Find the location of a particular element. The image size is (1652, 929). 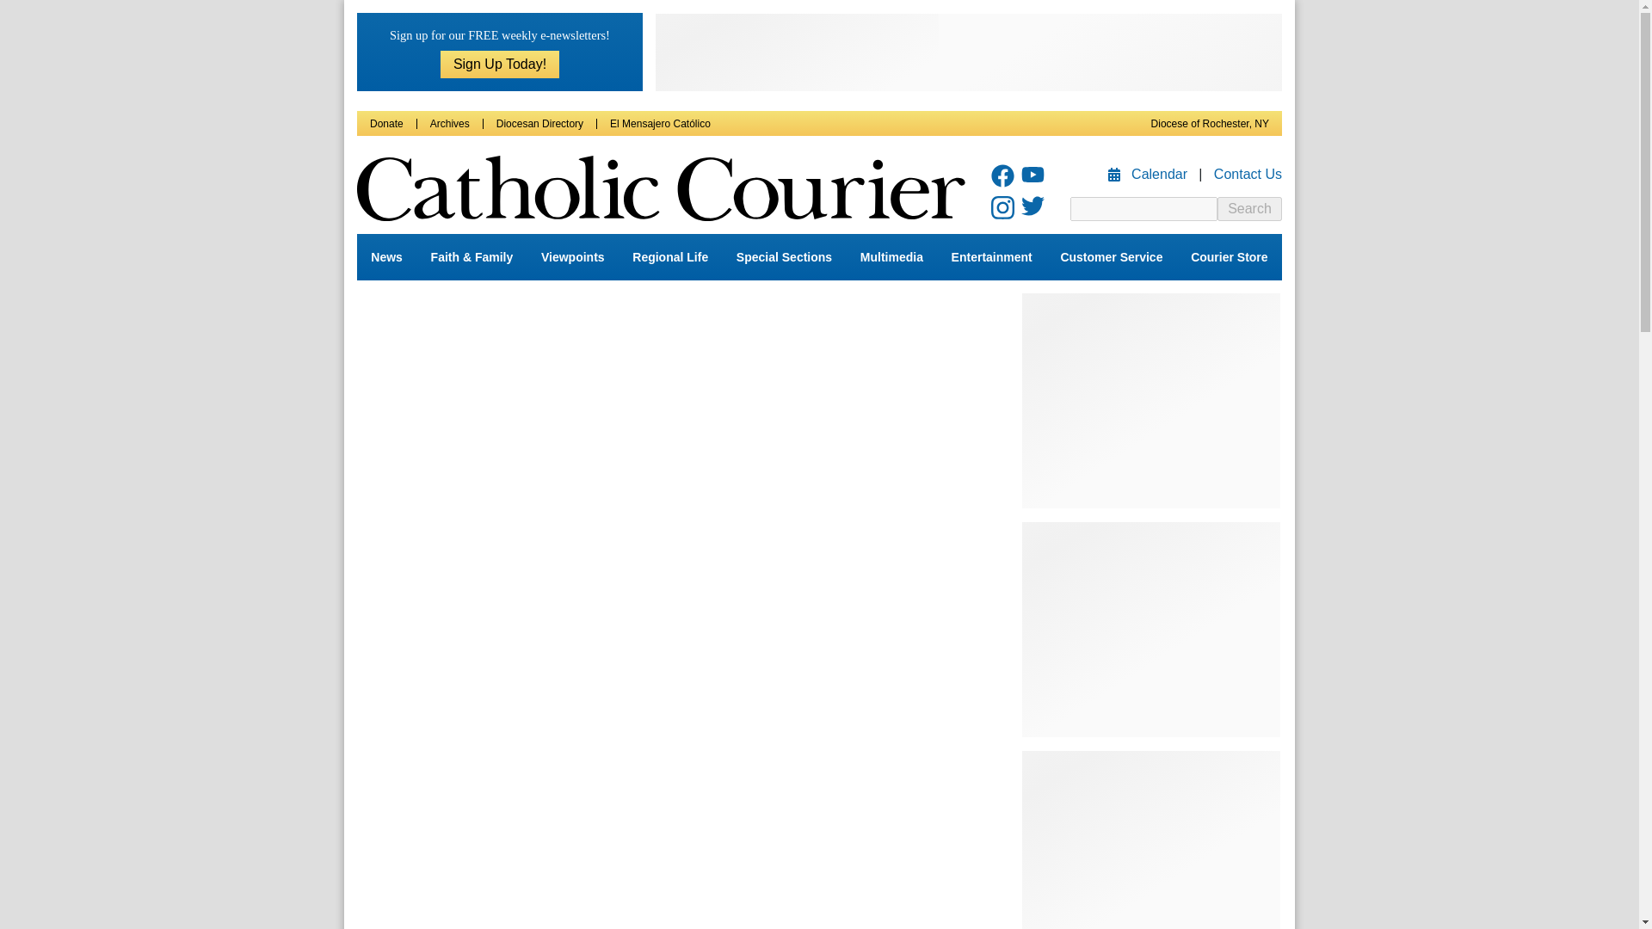

Diocesan Directory is located at coordinates (539, 124).